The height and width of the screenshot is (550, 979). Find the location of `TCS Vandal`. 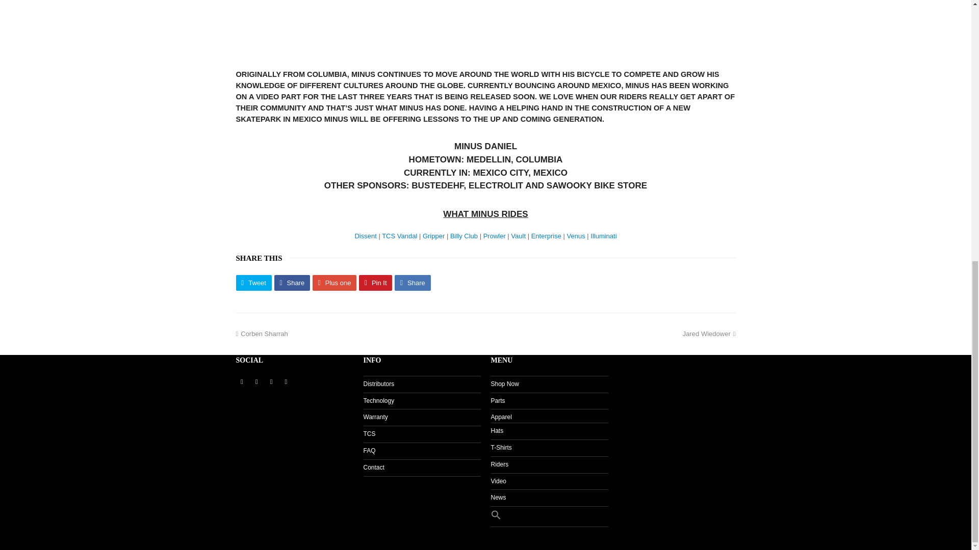

TCS Vandal is located at coordinates (399, 235).